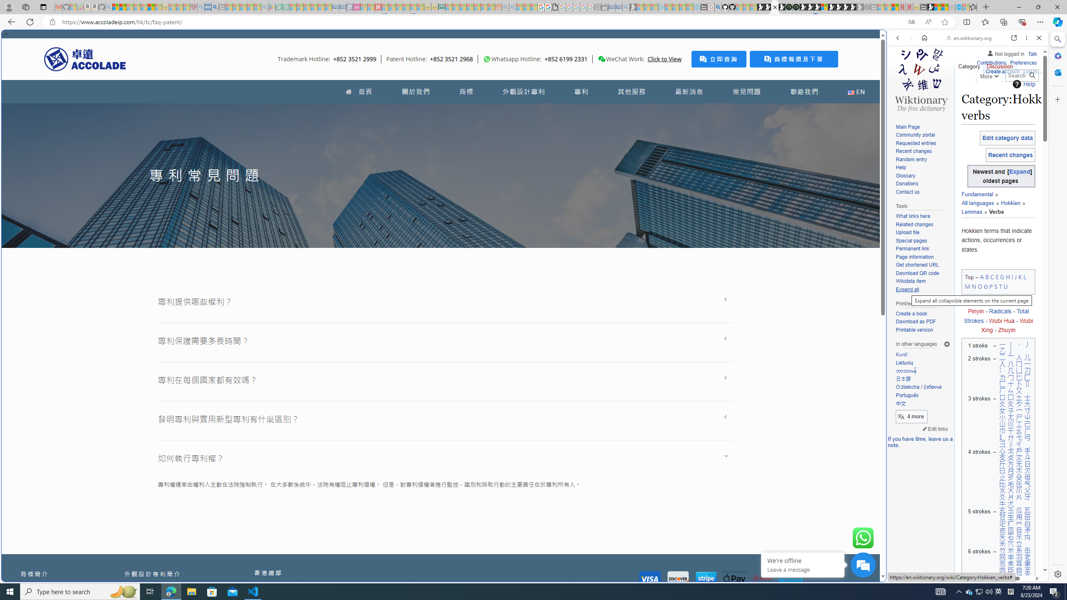 This screenshot has height=600, width=1067. Describe the element at coordinates (676, 80) in the screenshot. I see `Search or enter web address` at that location.